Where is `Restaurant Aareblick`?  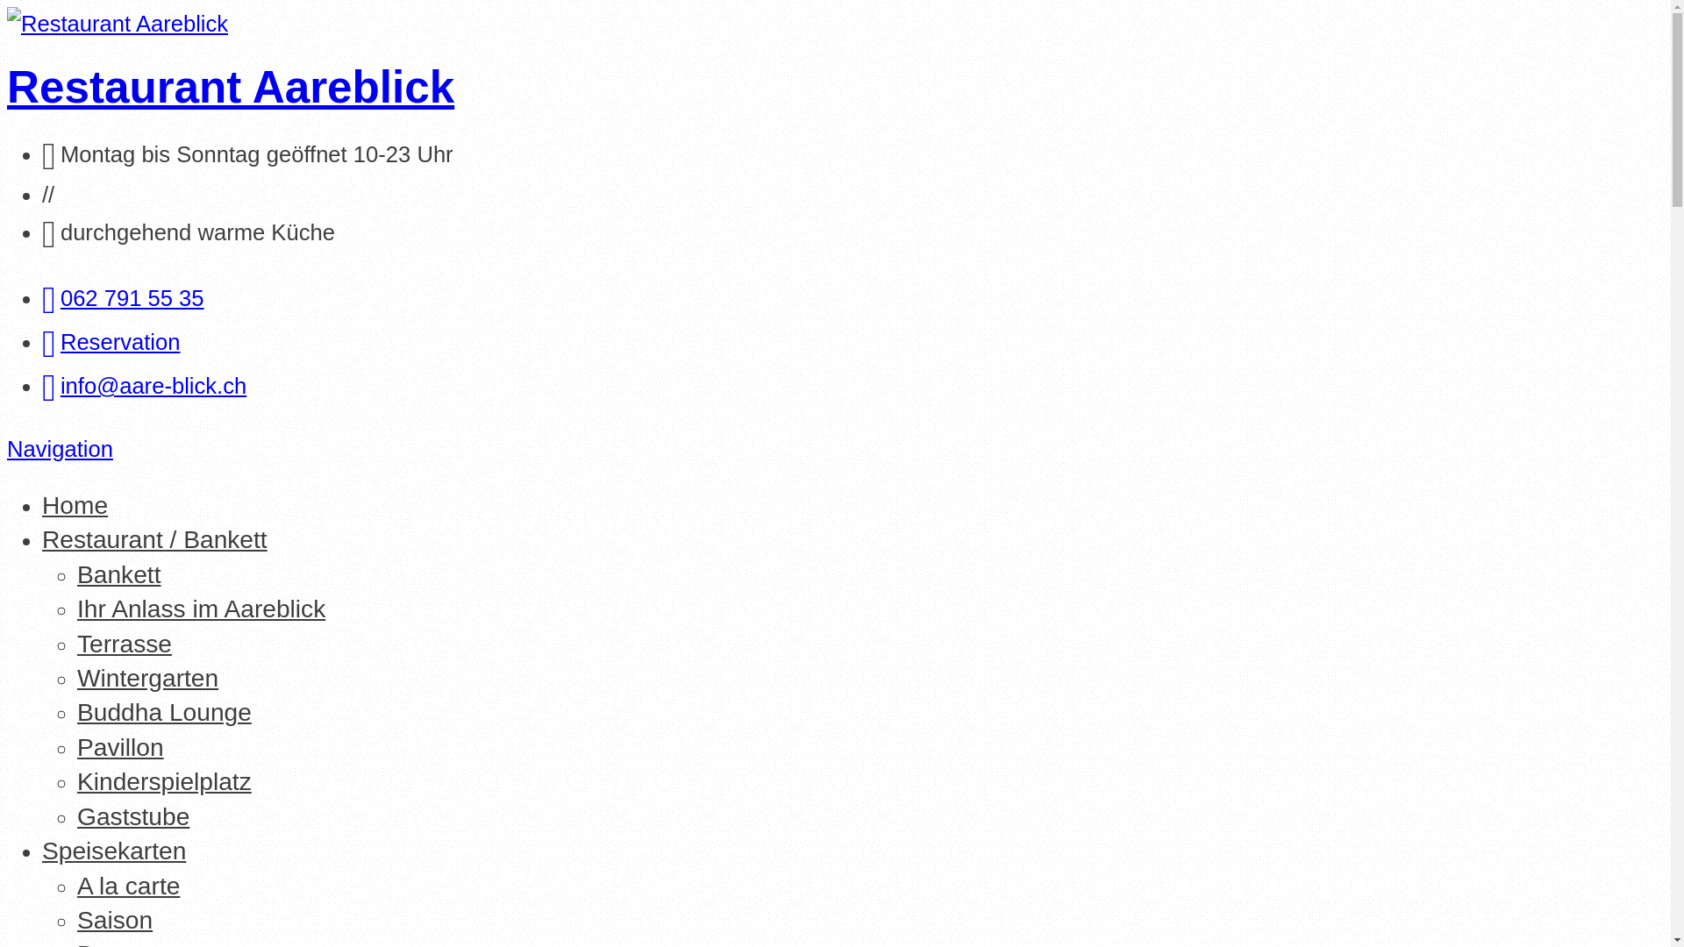 Restaurant Aareblick is located at coordinates (231, 88).